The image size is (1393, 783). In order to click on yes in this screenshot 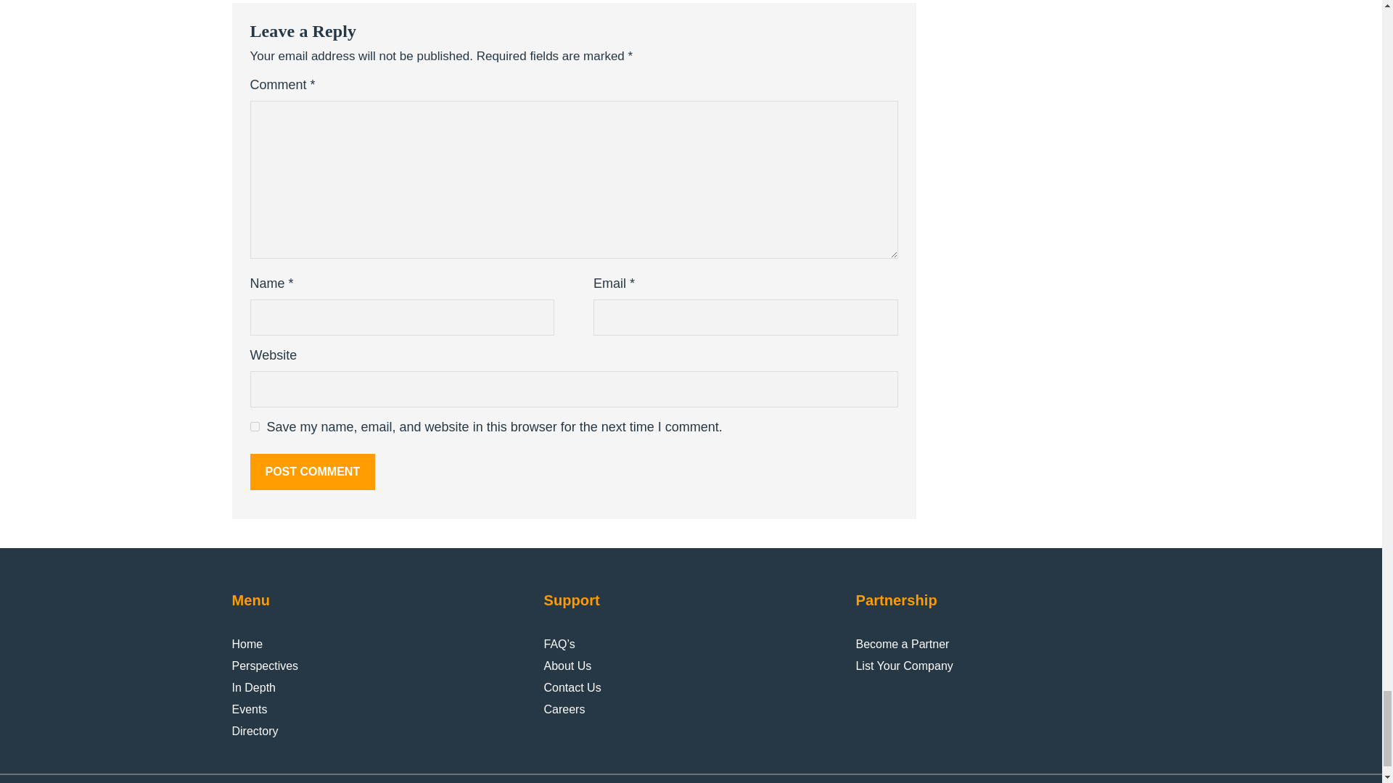, I will do `click(254, 426)`.